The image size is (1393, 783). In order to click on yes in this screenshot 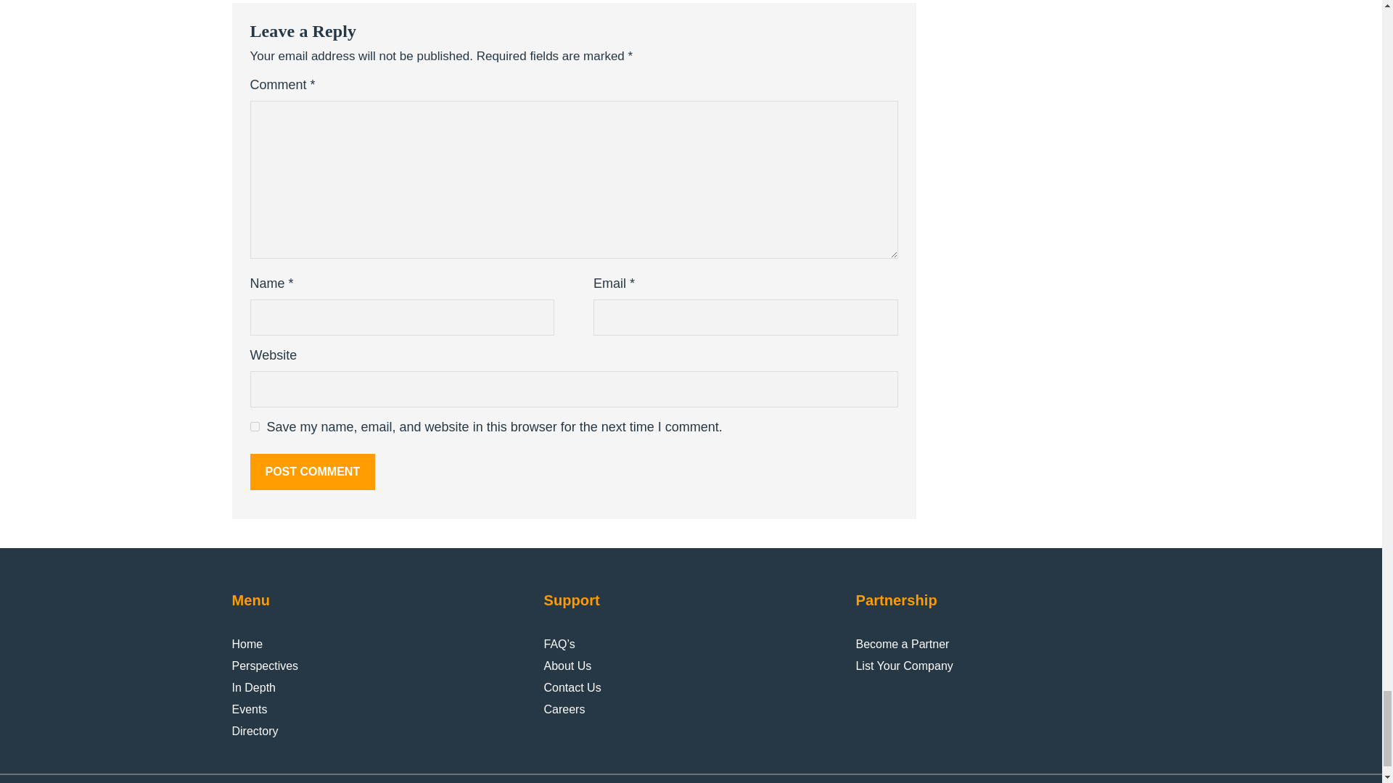, I will do `click(254, 426)`.